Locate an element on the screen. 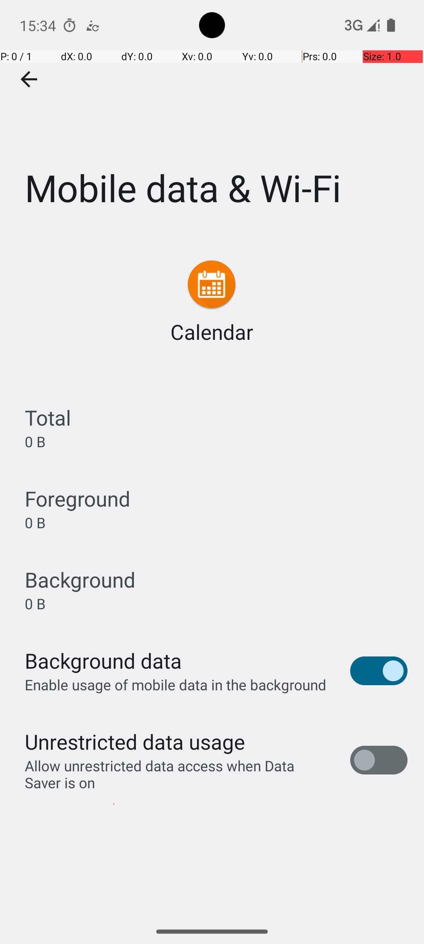 The width and height of the screenshot is (424, 944). Background is located at coordinates (80, 580).